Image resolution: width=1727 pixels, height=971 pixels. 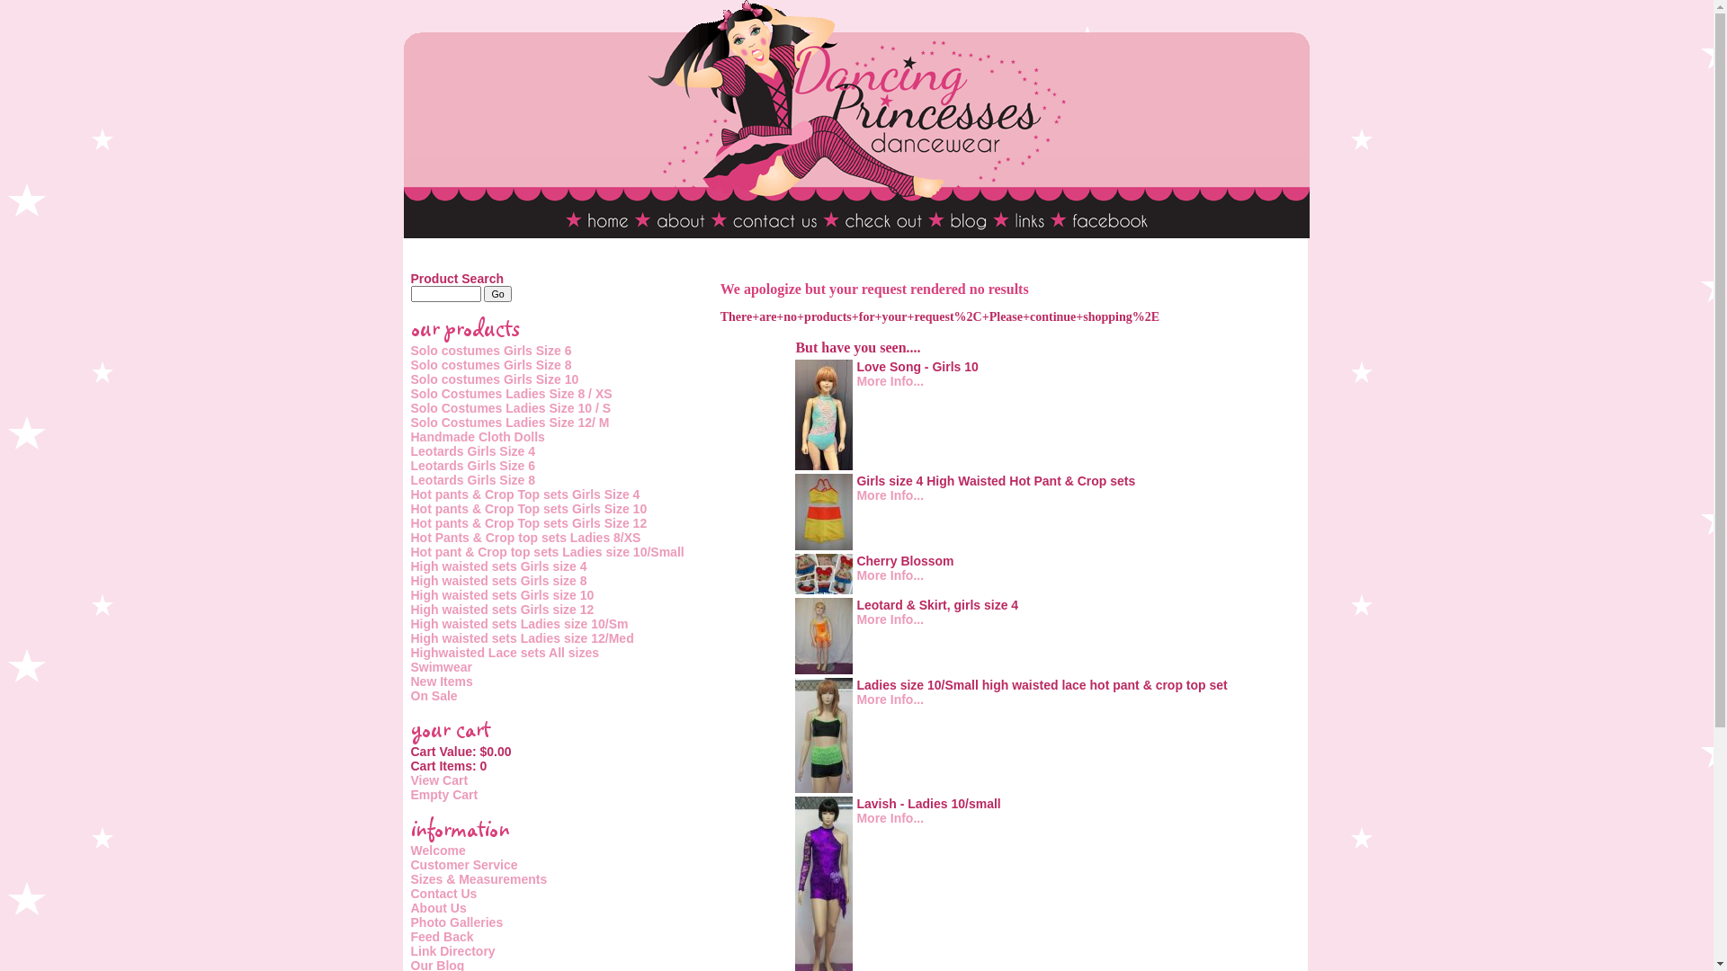 I want to click on Hot pant & Crop top sets Ladies size 10/Small, so click(x=547, y=552).